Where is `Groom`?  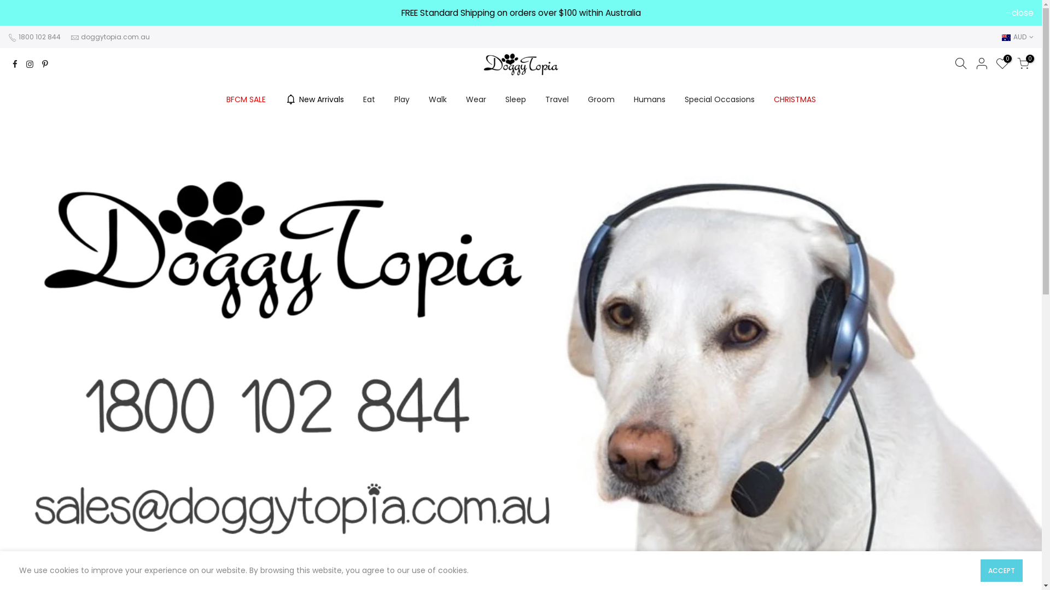
Groom is located at coordinates (601, 99).